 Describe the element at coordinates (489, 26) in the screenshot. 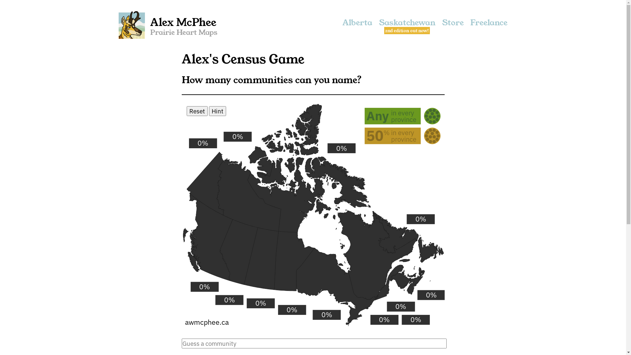

I see `Freelance` at that location.